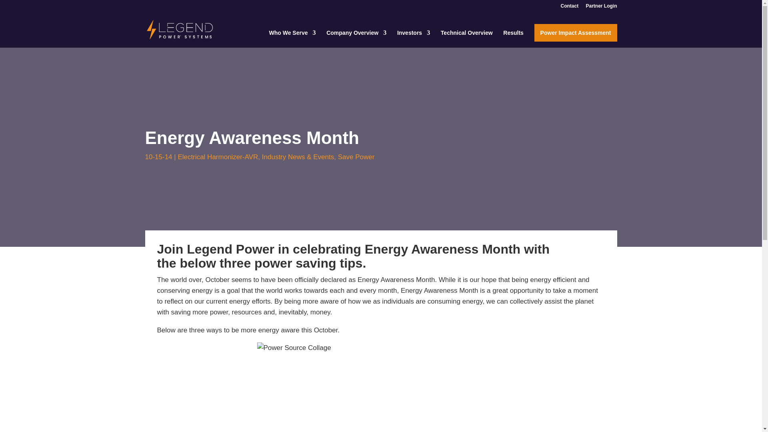 The width and height of the screenshot is (768, 432). Describe the element at coordinates (569, 8) in the screenshot. I see `Contact` at that location.